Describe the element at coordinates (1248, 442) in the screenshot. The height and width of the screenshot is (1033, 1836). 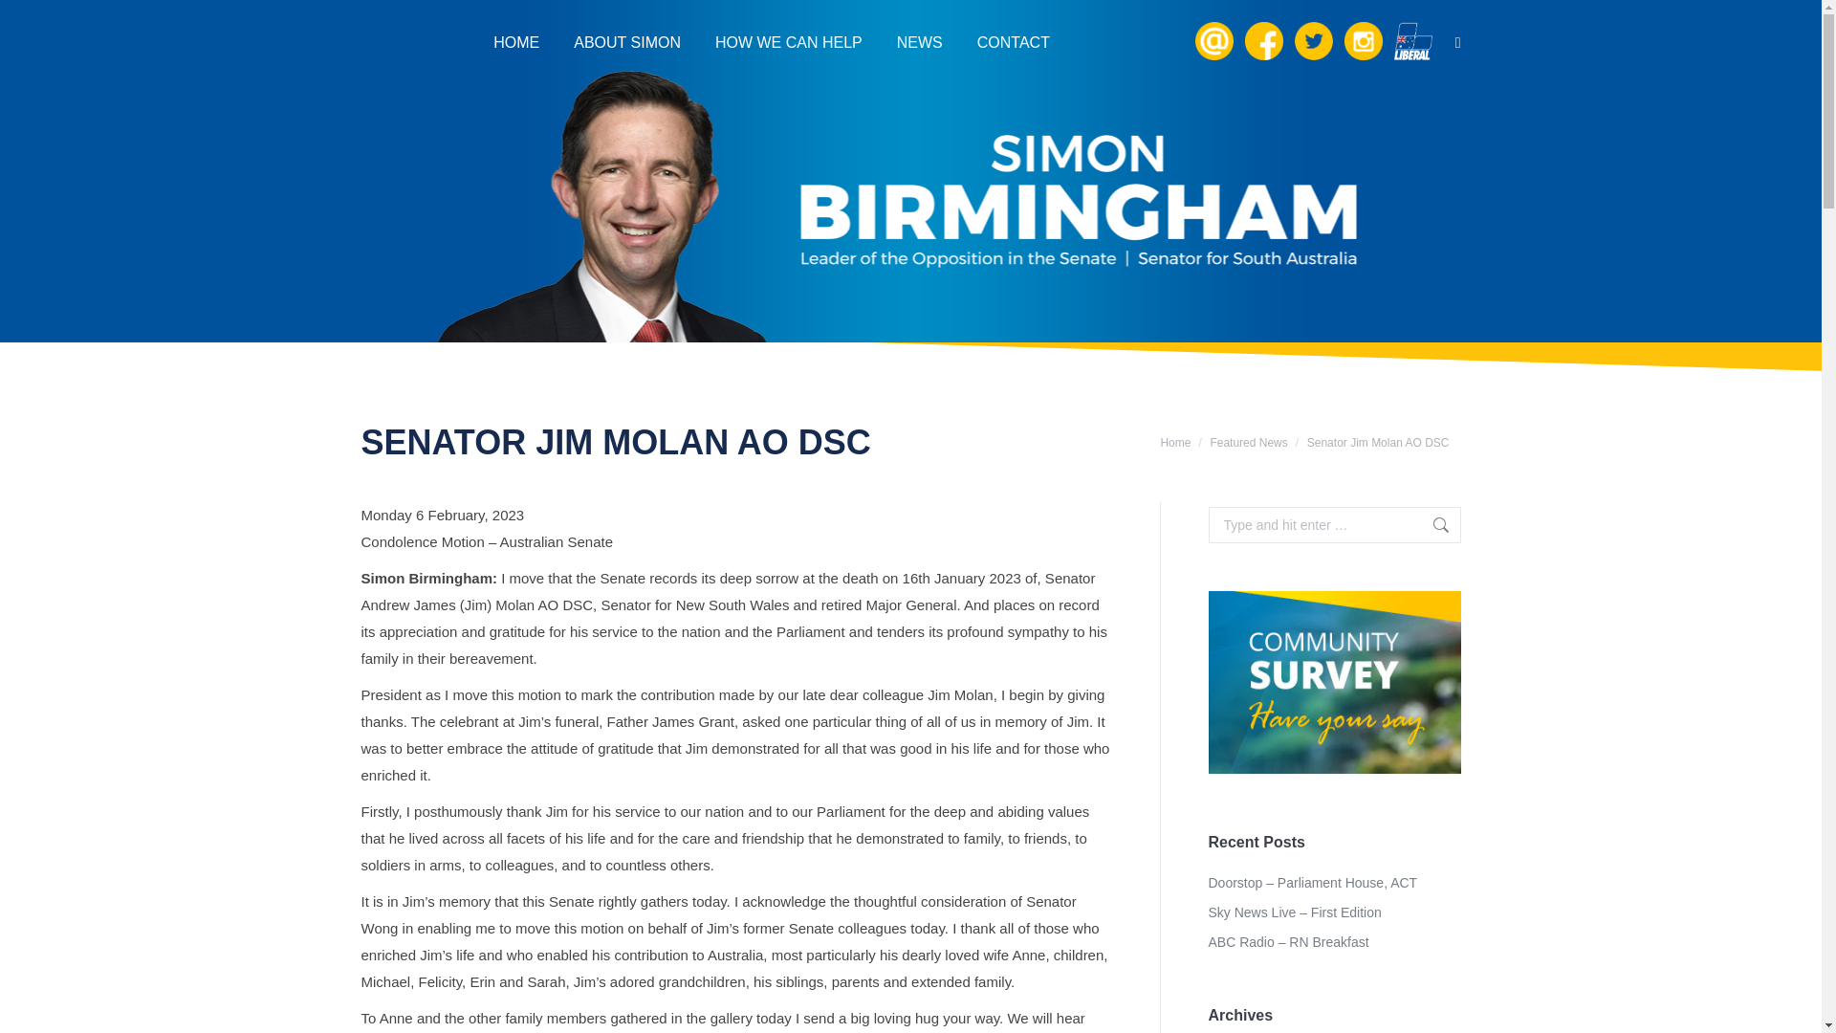
I see `Featured News` at that location.